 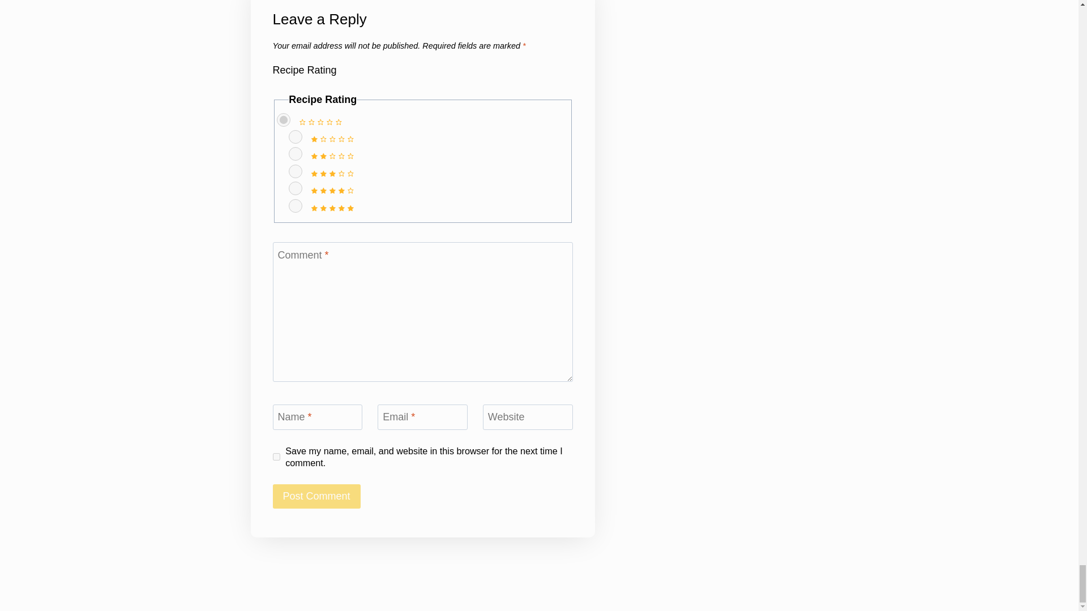 What do you see at coordinates (276, 457) in the screenshot?
I see `yes` at bounding box center [276, 457].